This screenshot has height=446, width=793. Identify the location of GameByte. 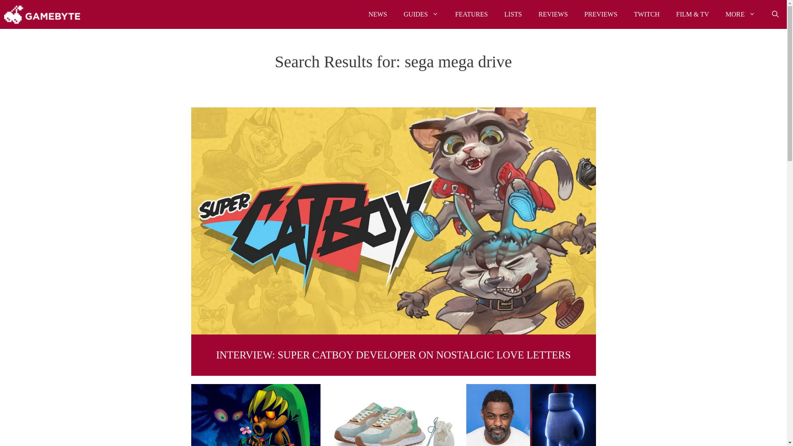
(42, 14).